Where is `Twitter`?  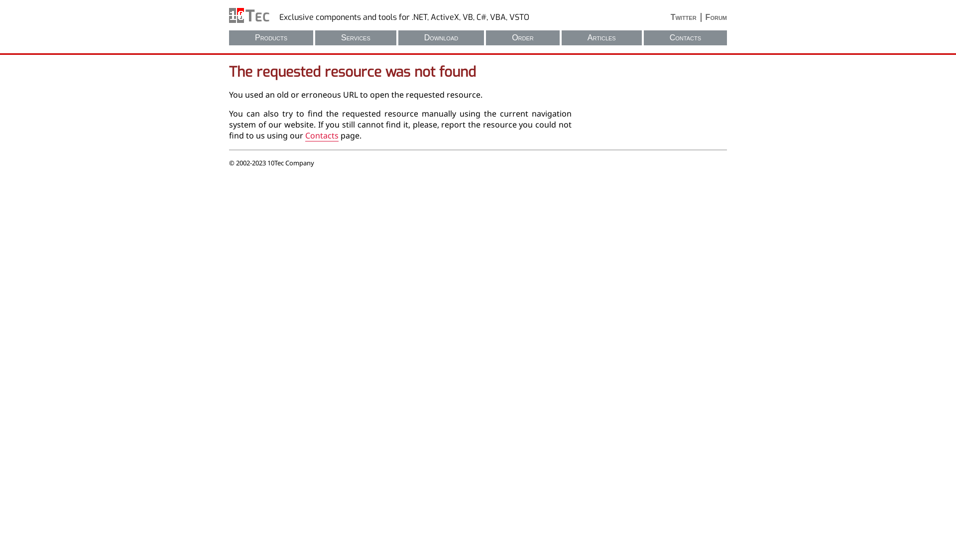
Twitter is located at coordinates (686, 17).